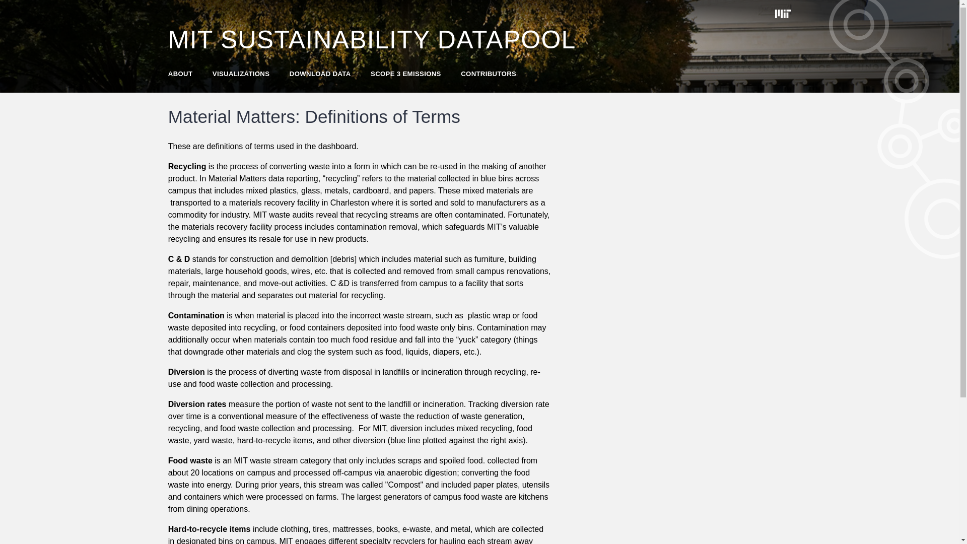 The width and height of the screenshot is (967, 544). What do you see at coordinates (405, 74) in the screenshot?
I see `SCOPE 3 EMISSIONS` at bounding box center [405, 74].